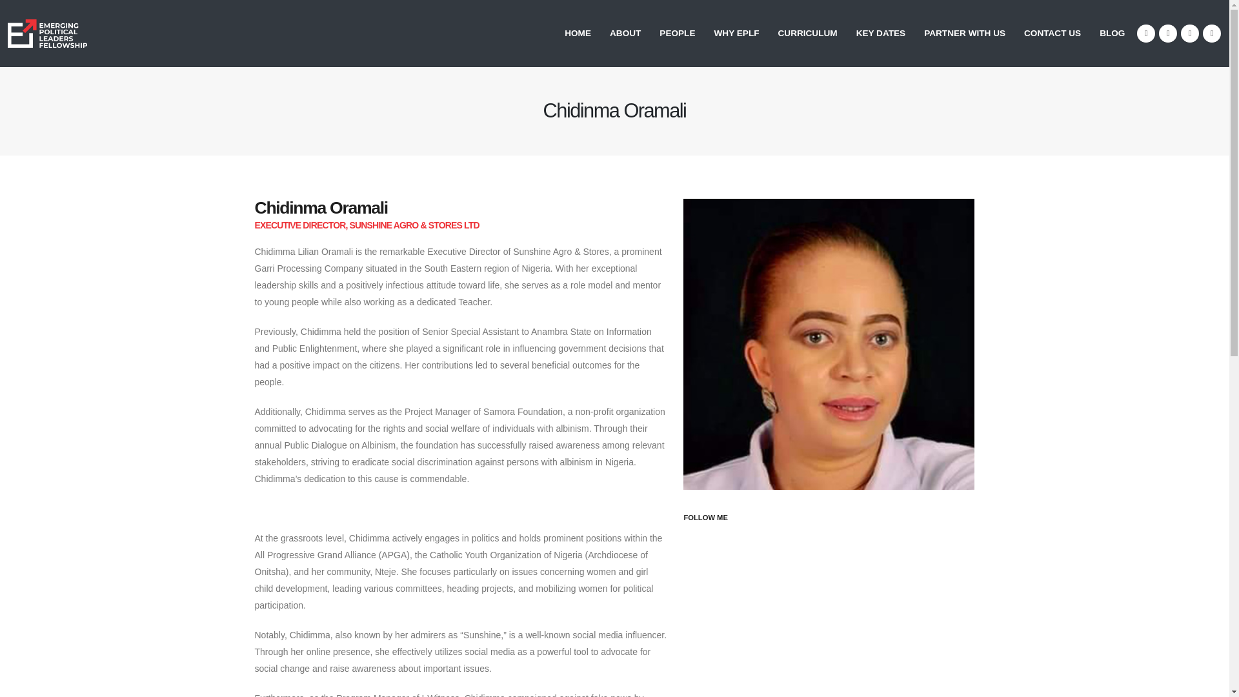 The image size is (1239, 697). I want to click on CURRICULUM, so click(808, 34).